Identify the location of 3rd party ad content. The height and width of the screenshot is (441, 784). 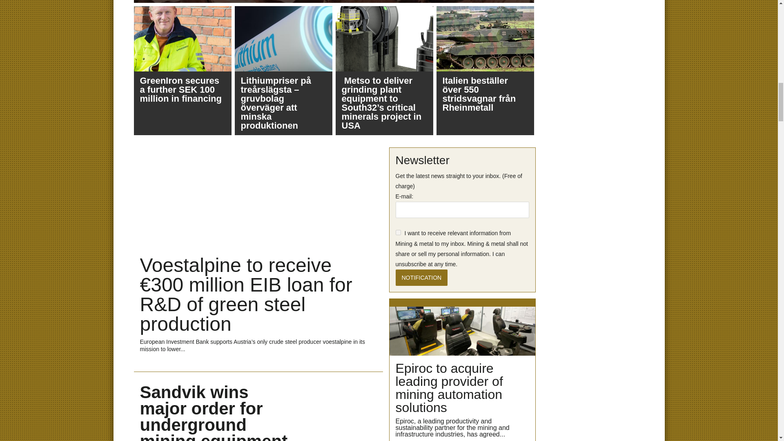
(592, 423).